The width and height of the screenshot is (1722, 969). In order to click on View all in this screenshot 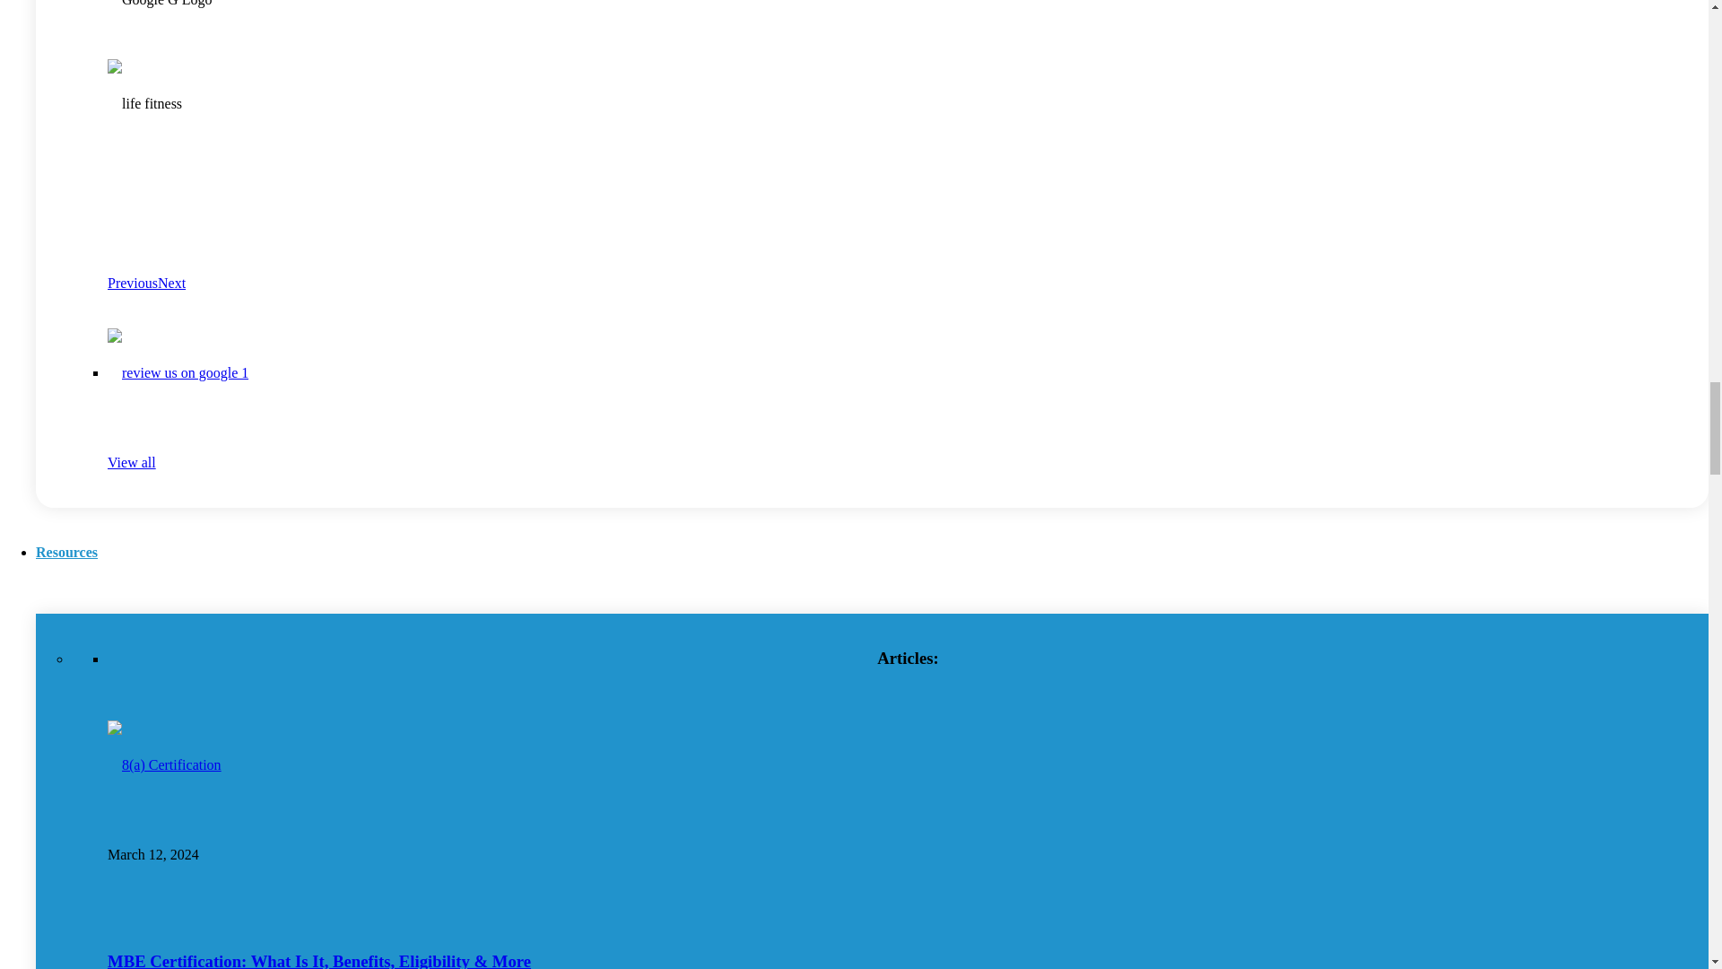, I will do `click(131, 461)`.